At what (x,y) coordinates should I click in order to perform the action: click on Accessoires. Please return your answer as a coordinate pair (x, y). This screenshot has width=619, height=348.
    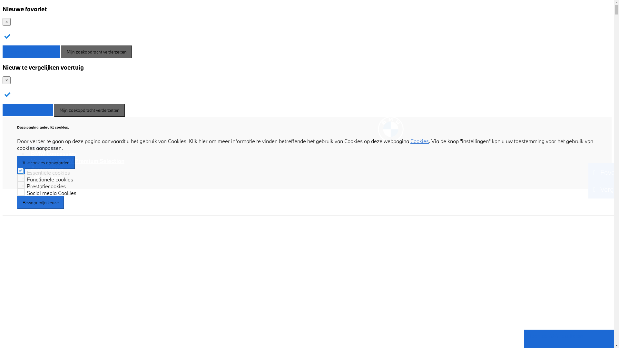
    Looking at the image, I should click on (47, 168).